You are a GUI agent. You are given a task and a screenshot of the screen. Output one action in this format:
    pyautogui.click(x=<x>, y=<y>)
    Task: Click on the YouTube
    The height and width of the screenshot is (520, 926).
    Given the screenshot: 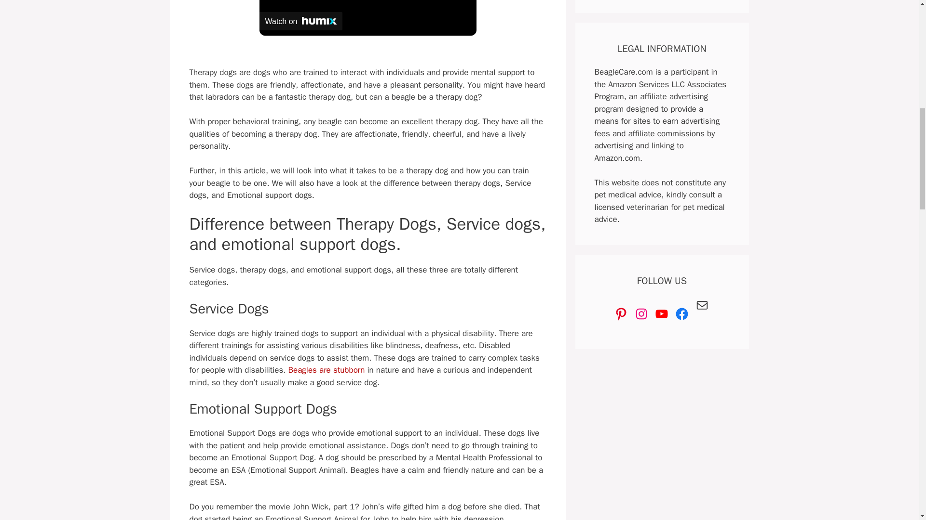 What is the action you would take?
    pyautogui.click(x=662, y=314)
    